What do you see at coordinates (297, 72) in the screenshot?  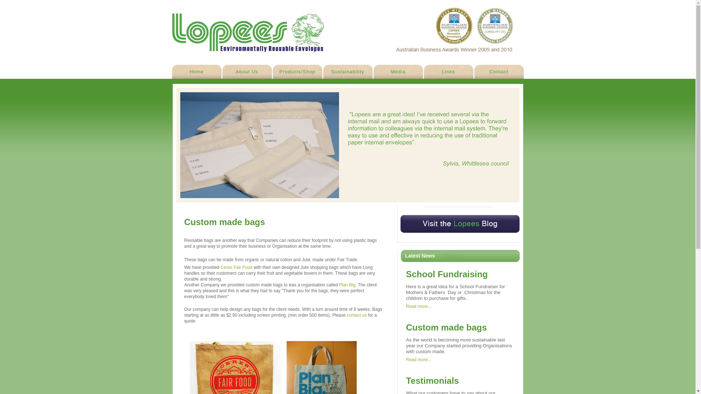 I see `Products/Shop` at bounding box center [297, 72].